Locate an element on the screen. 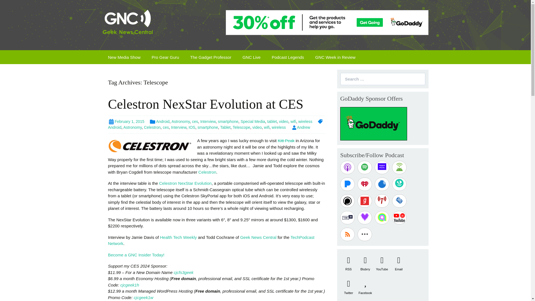 The height and width of the screenshot is (301, 535). Android is located at coordinates (159, 121).